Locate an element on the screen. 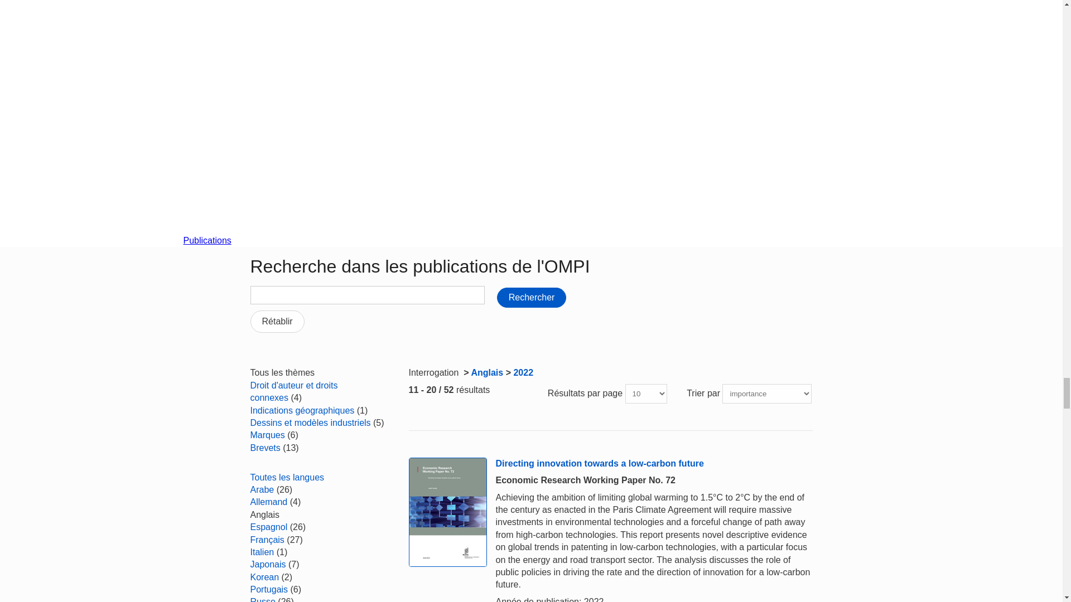 Image resolution: width=1071 pixels, height=602 pixels. Korean is located at coordinates (264, 577).